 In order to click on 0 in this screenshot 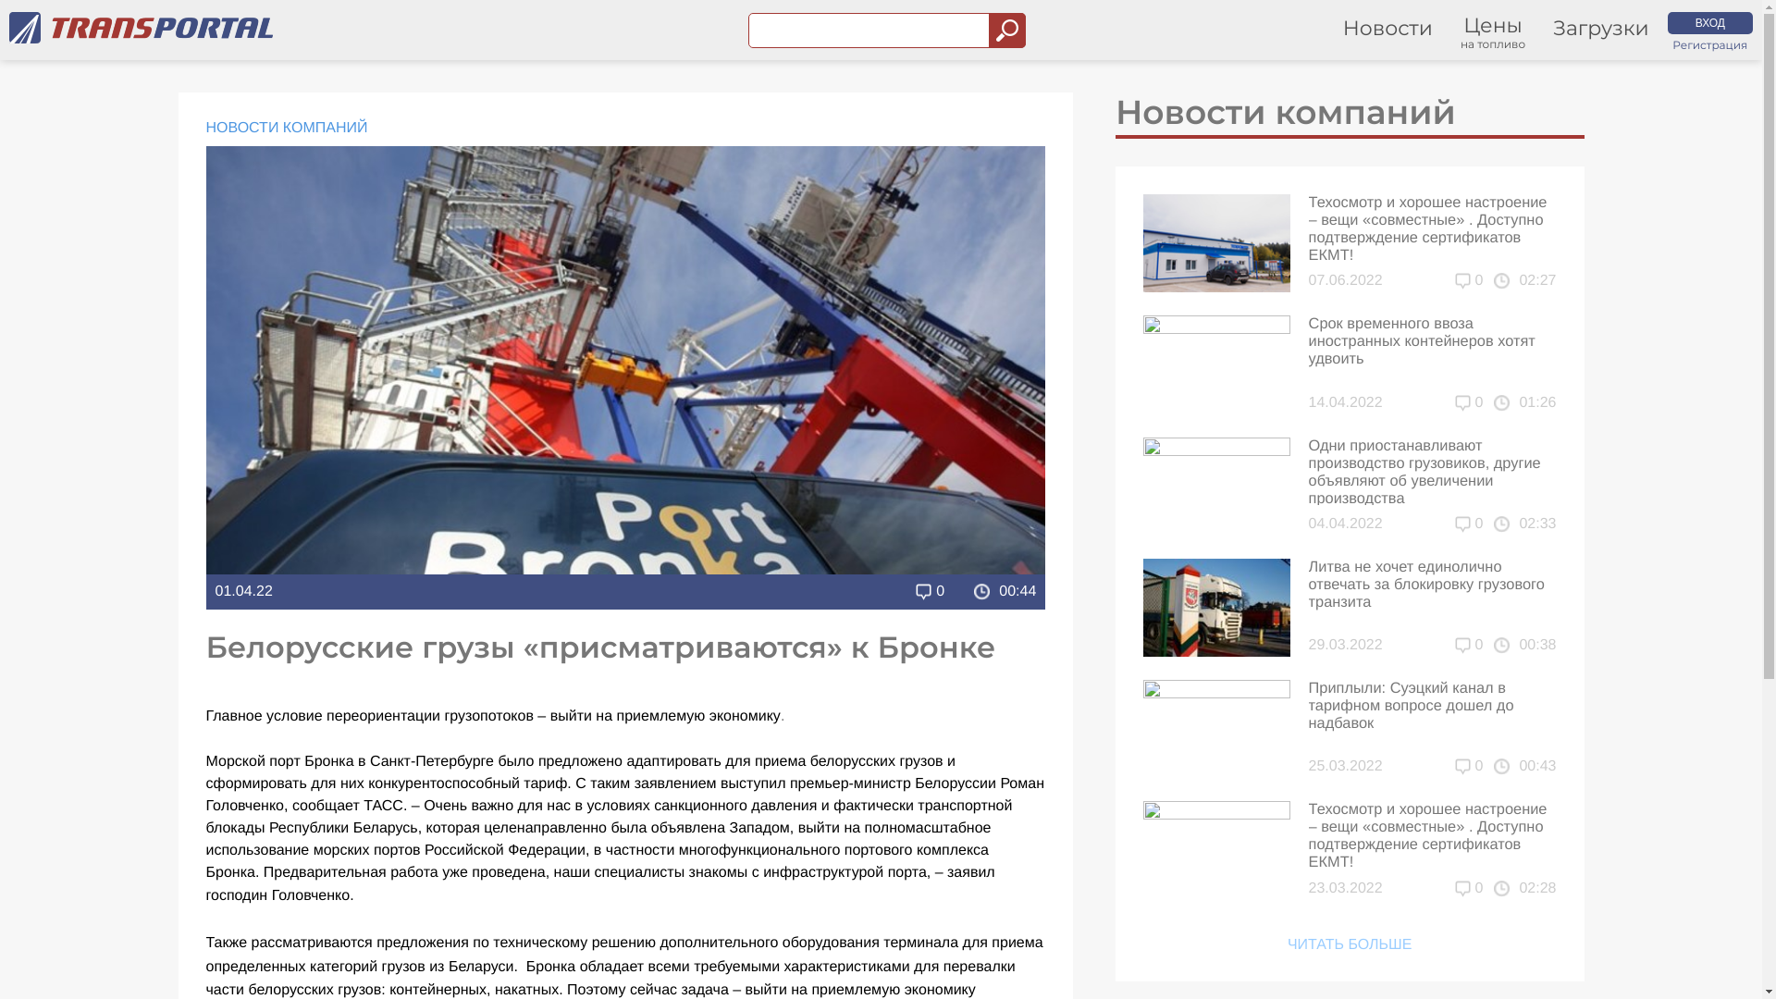, I will do `click(1469, 646)`.